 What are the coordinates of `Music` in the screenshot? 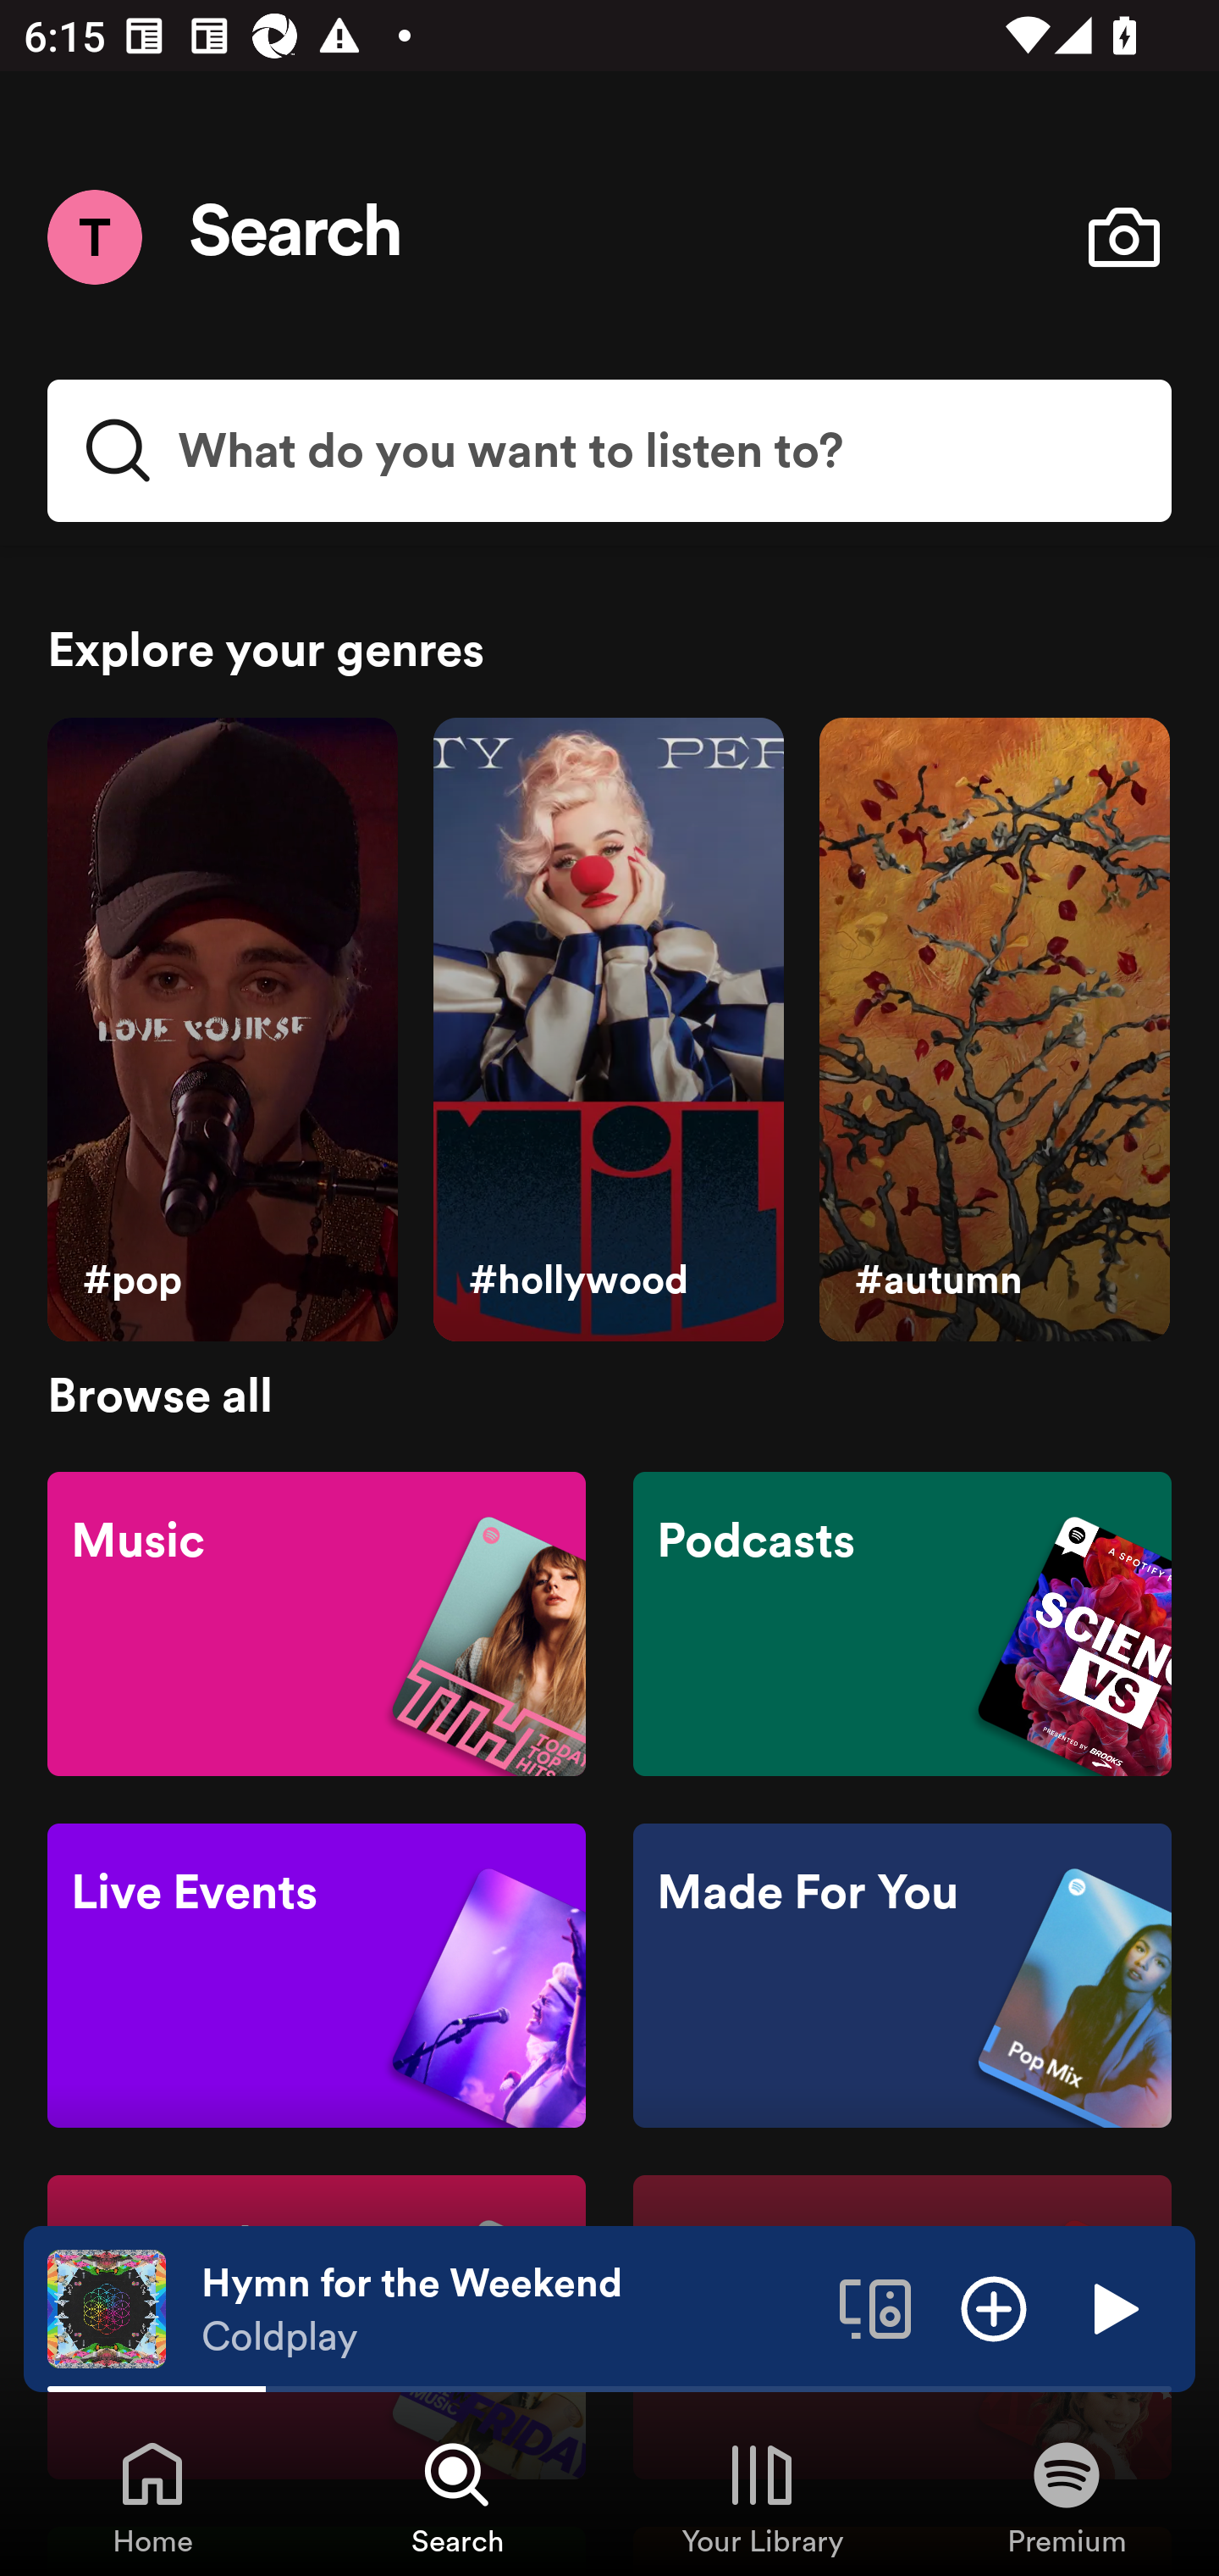 It's located at (317, 1622).